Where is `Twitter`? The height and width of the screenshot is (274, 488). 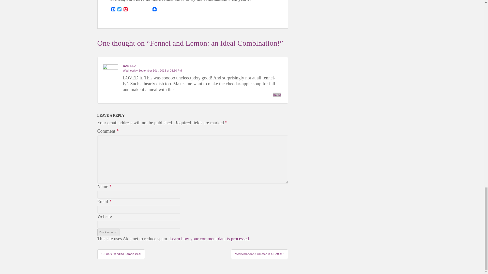 Twitter is located at coordinates (119, 10).